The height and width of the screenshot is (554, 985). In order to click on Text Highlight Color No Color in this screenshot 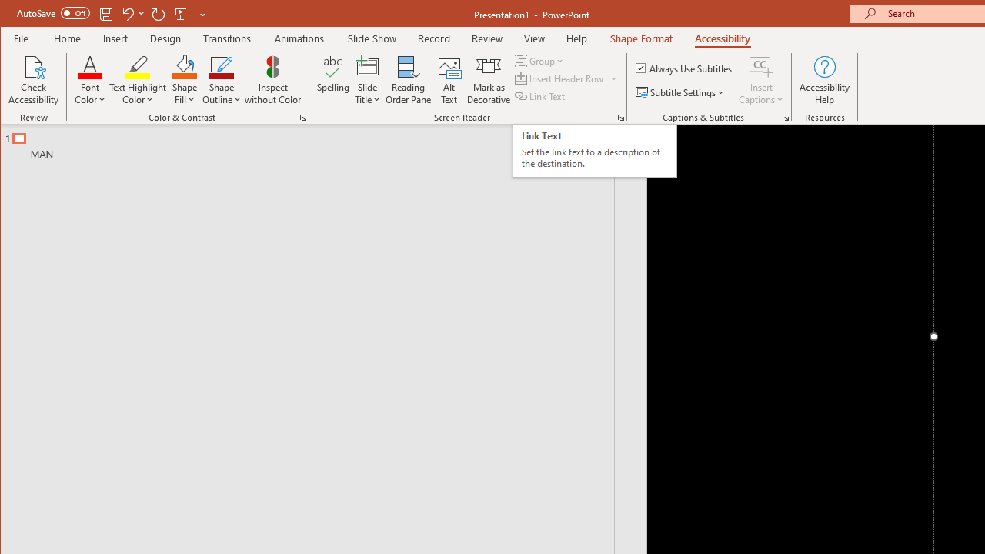, I will do `click(137, 66)`.